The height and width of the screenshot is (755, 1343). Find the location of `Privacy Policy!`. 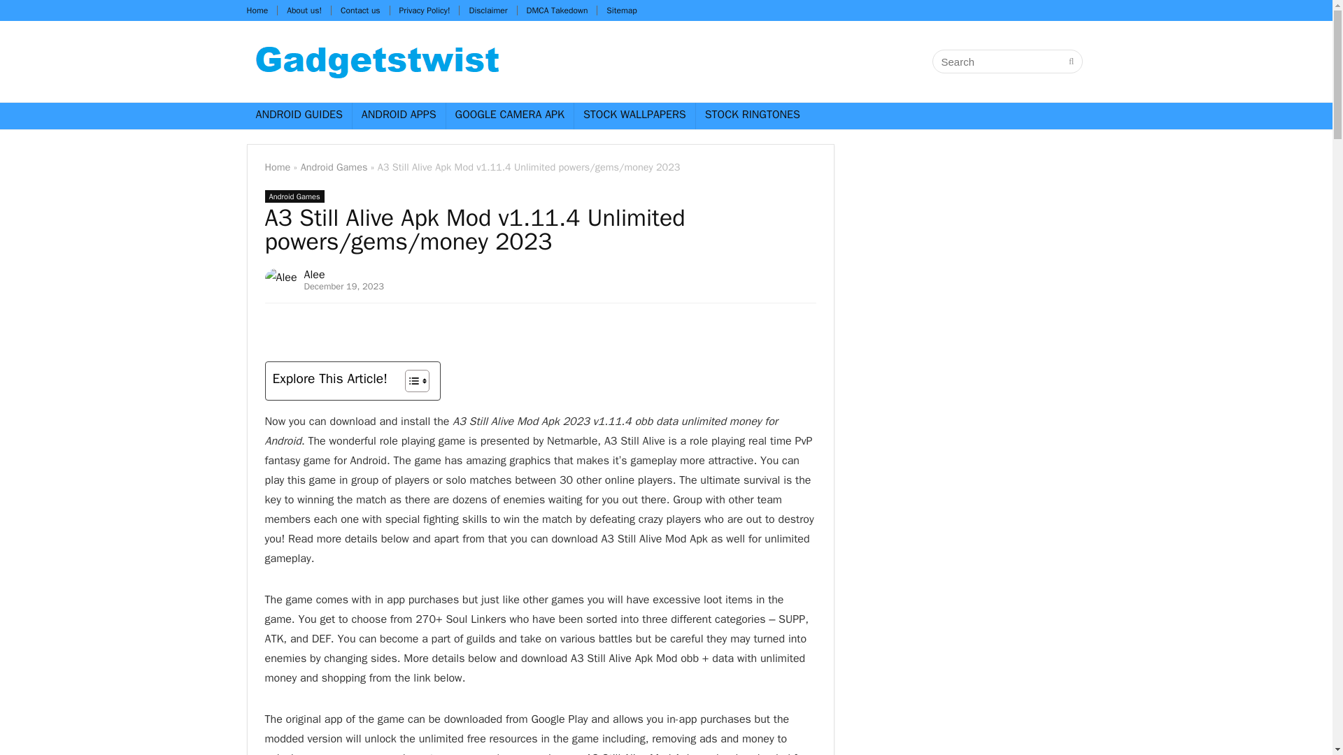

Privacy Policy! is located at coordinates (424, 10).